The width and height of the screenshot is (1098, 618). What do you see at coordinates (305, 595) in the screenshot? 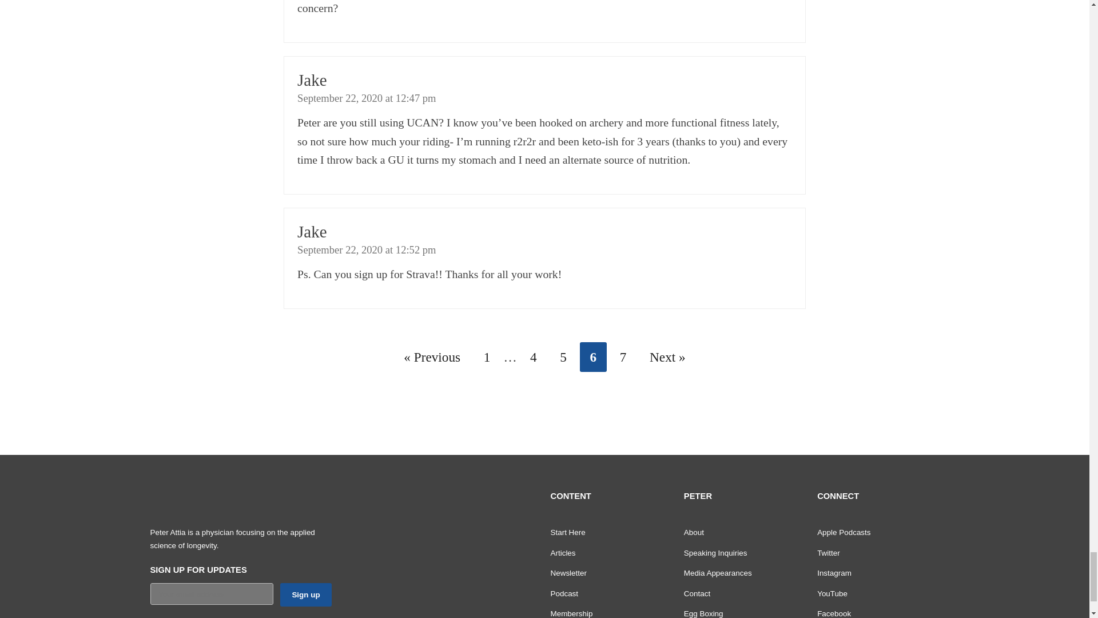
I see `Sign up` at bounding box center [305, 595].